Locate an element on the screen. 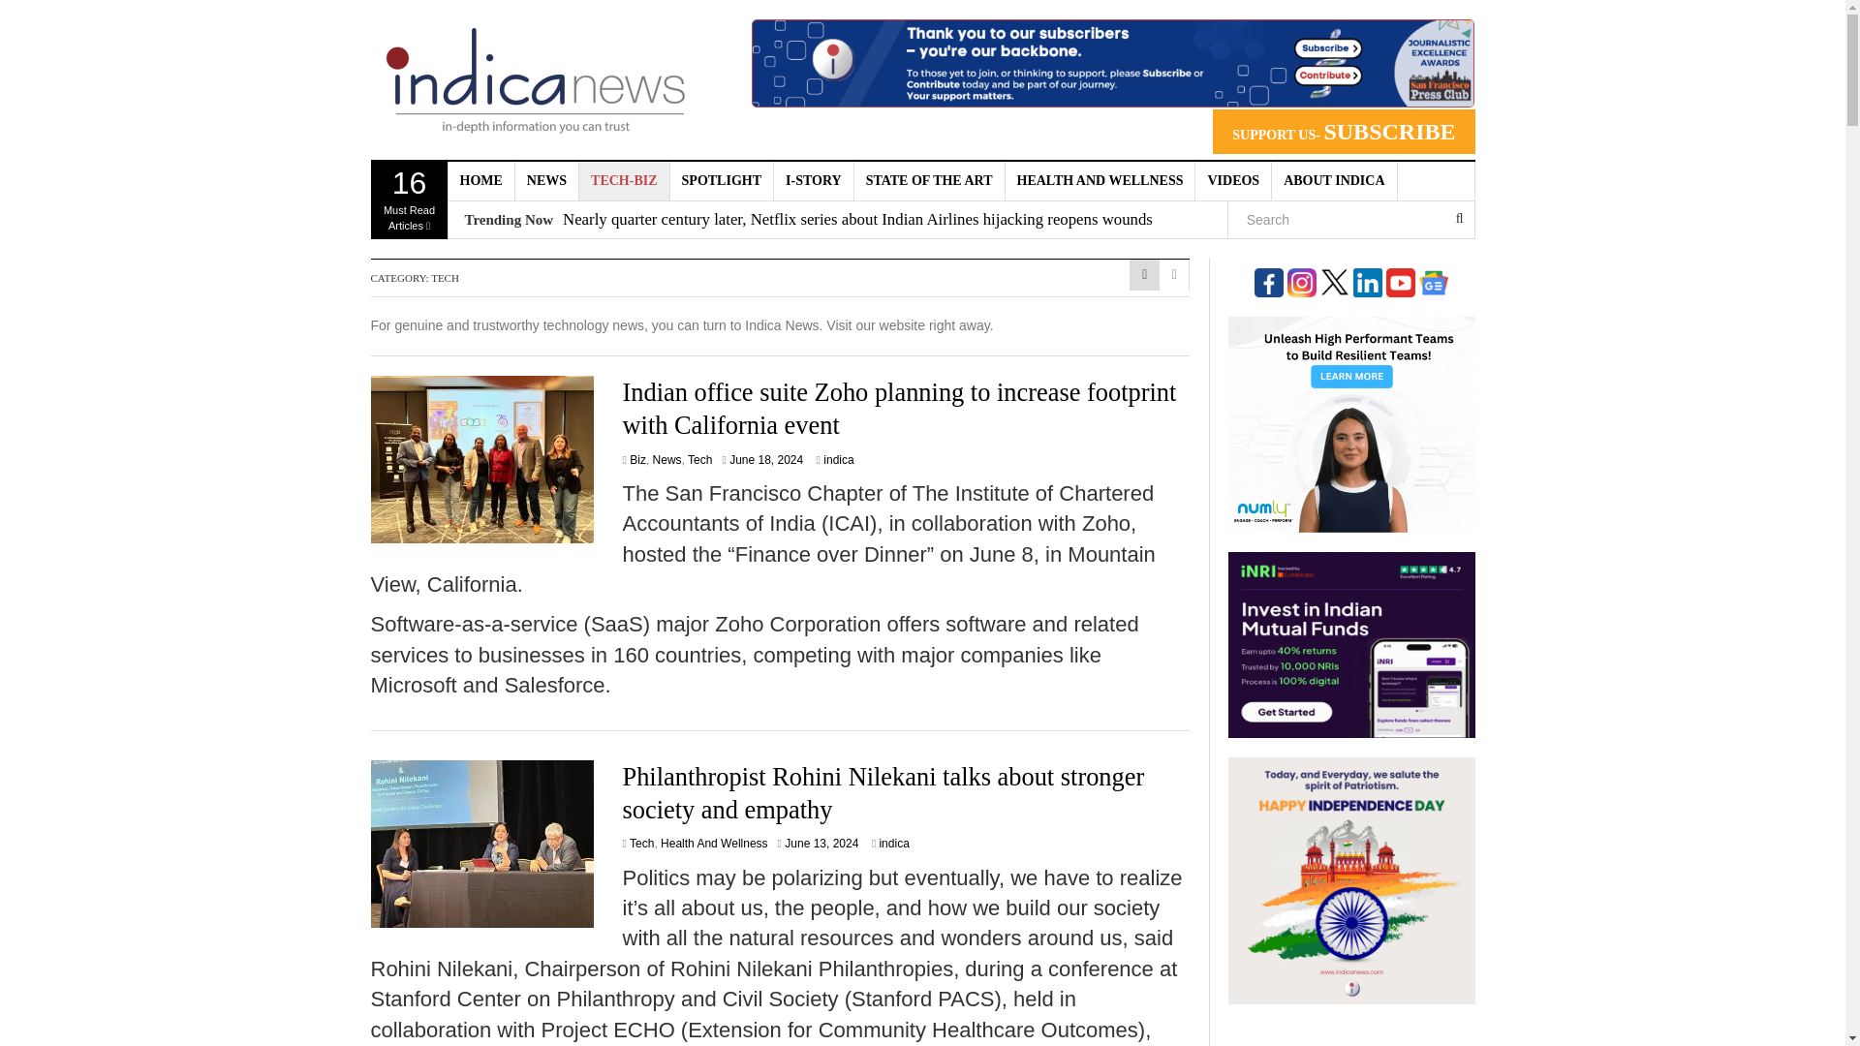 This screenshot has width=1860, height=1046. News is located at coordinates (666, 459).